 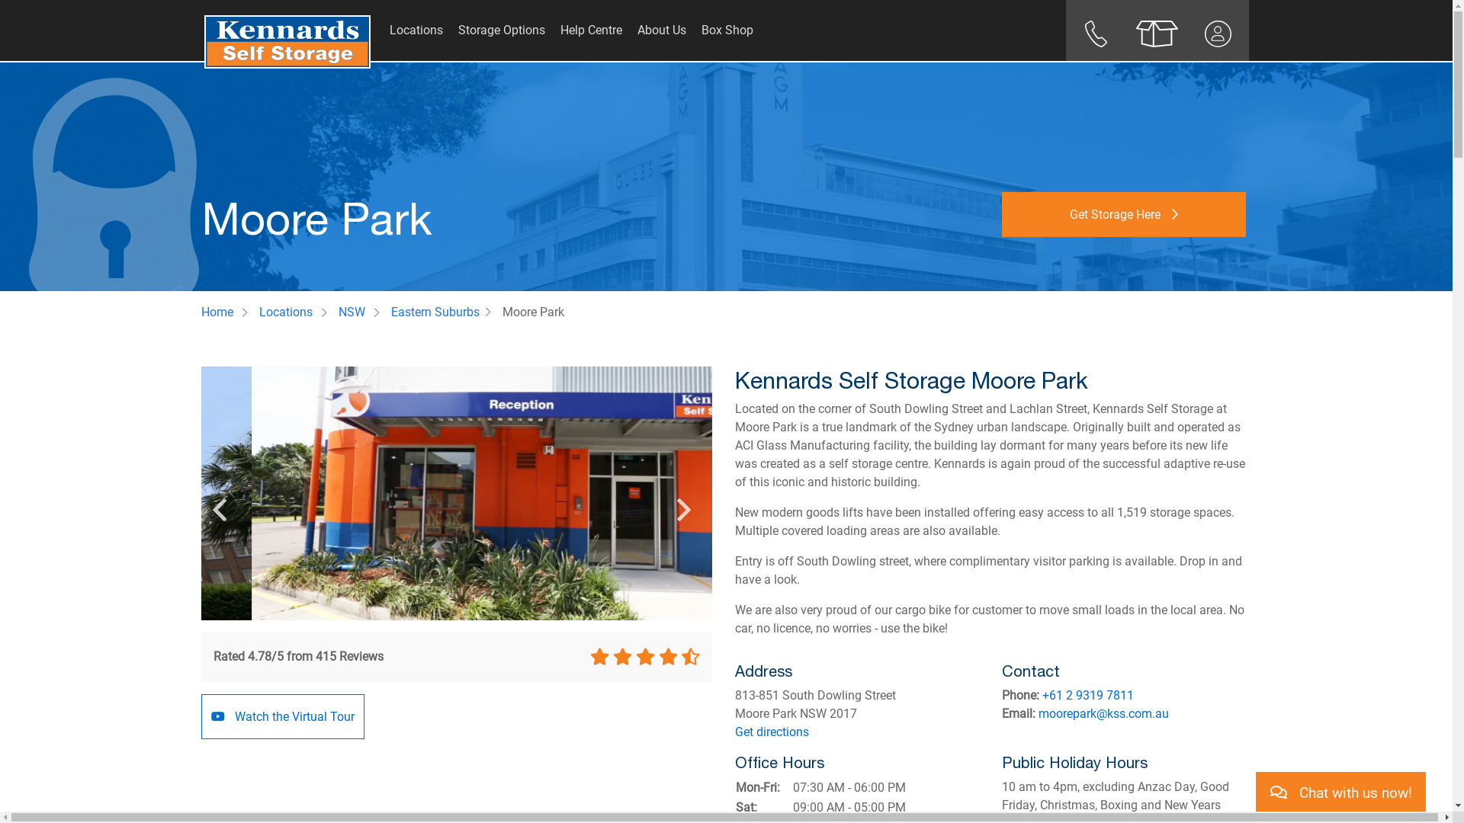 What do you see at coordinates (592, 30) in the screenshot?
I see `Help Centre` at bounding box center [592, 30].